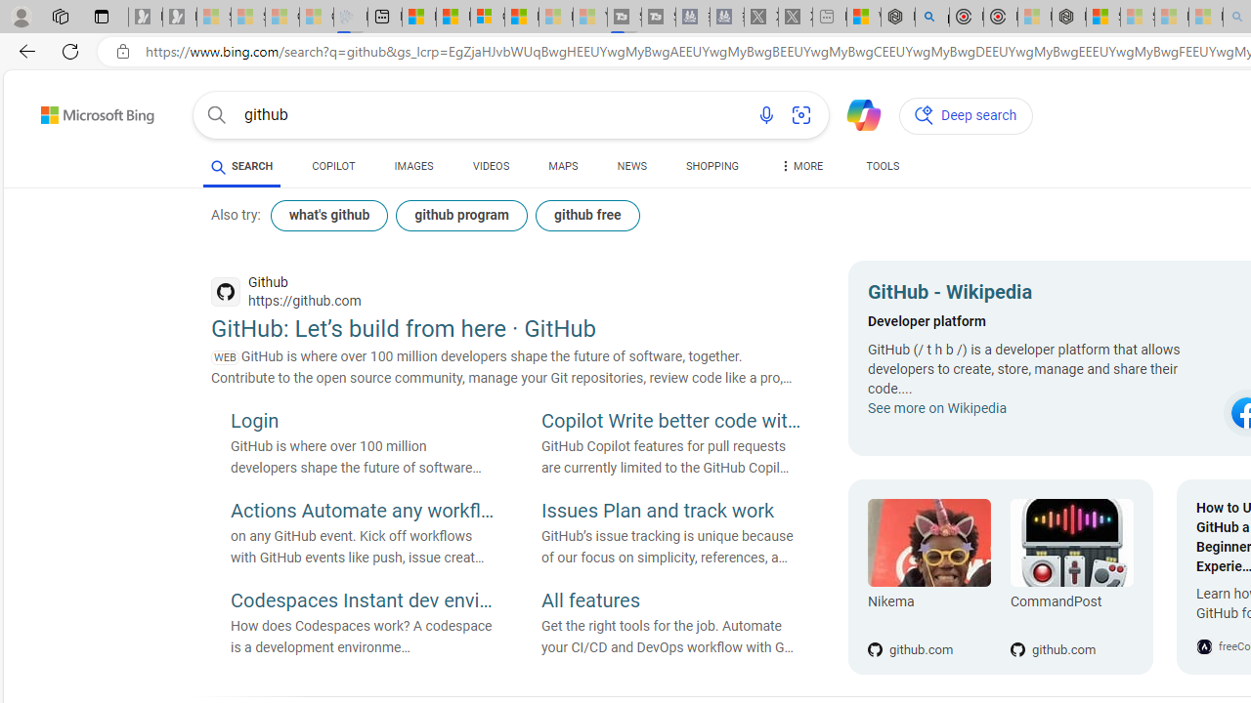  What do you see at coordinates (625, 18) in the screenshot?
I see `Streaming Coverage | T3 - Sleeping` at bounding box center [625, 18].